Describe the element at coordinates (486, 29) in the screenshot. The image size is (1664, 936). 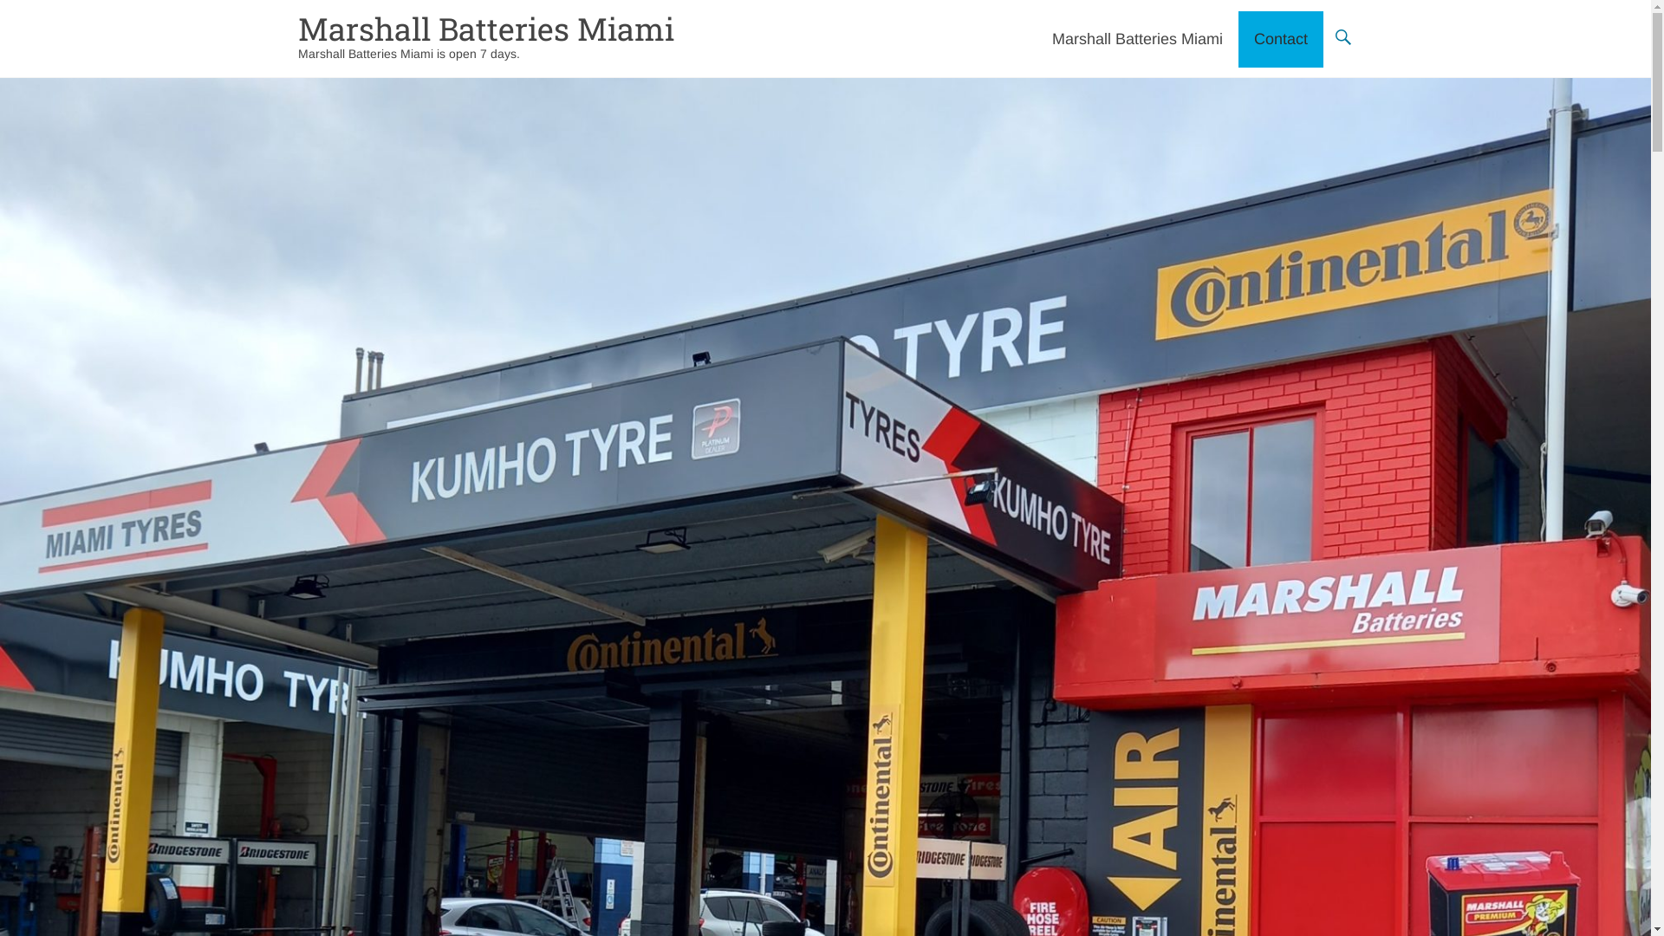
I see `Marshall Batteries Miami` at that location.